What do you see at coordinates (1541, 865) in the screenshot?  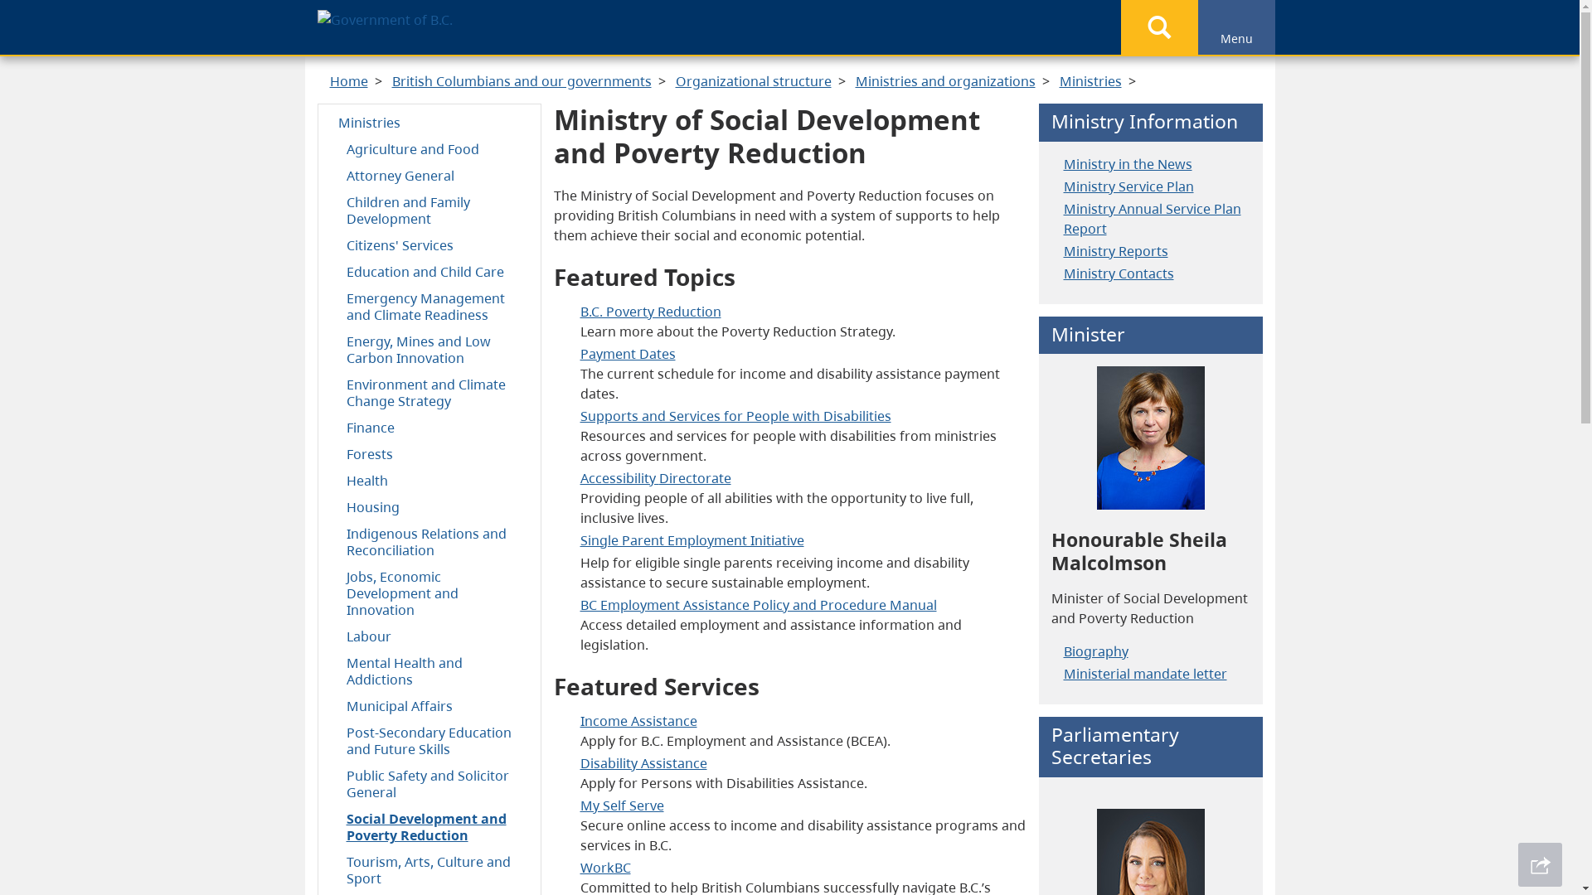 I see `Share This Page` at bounding box center [1541, 865].